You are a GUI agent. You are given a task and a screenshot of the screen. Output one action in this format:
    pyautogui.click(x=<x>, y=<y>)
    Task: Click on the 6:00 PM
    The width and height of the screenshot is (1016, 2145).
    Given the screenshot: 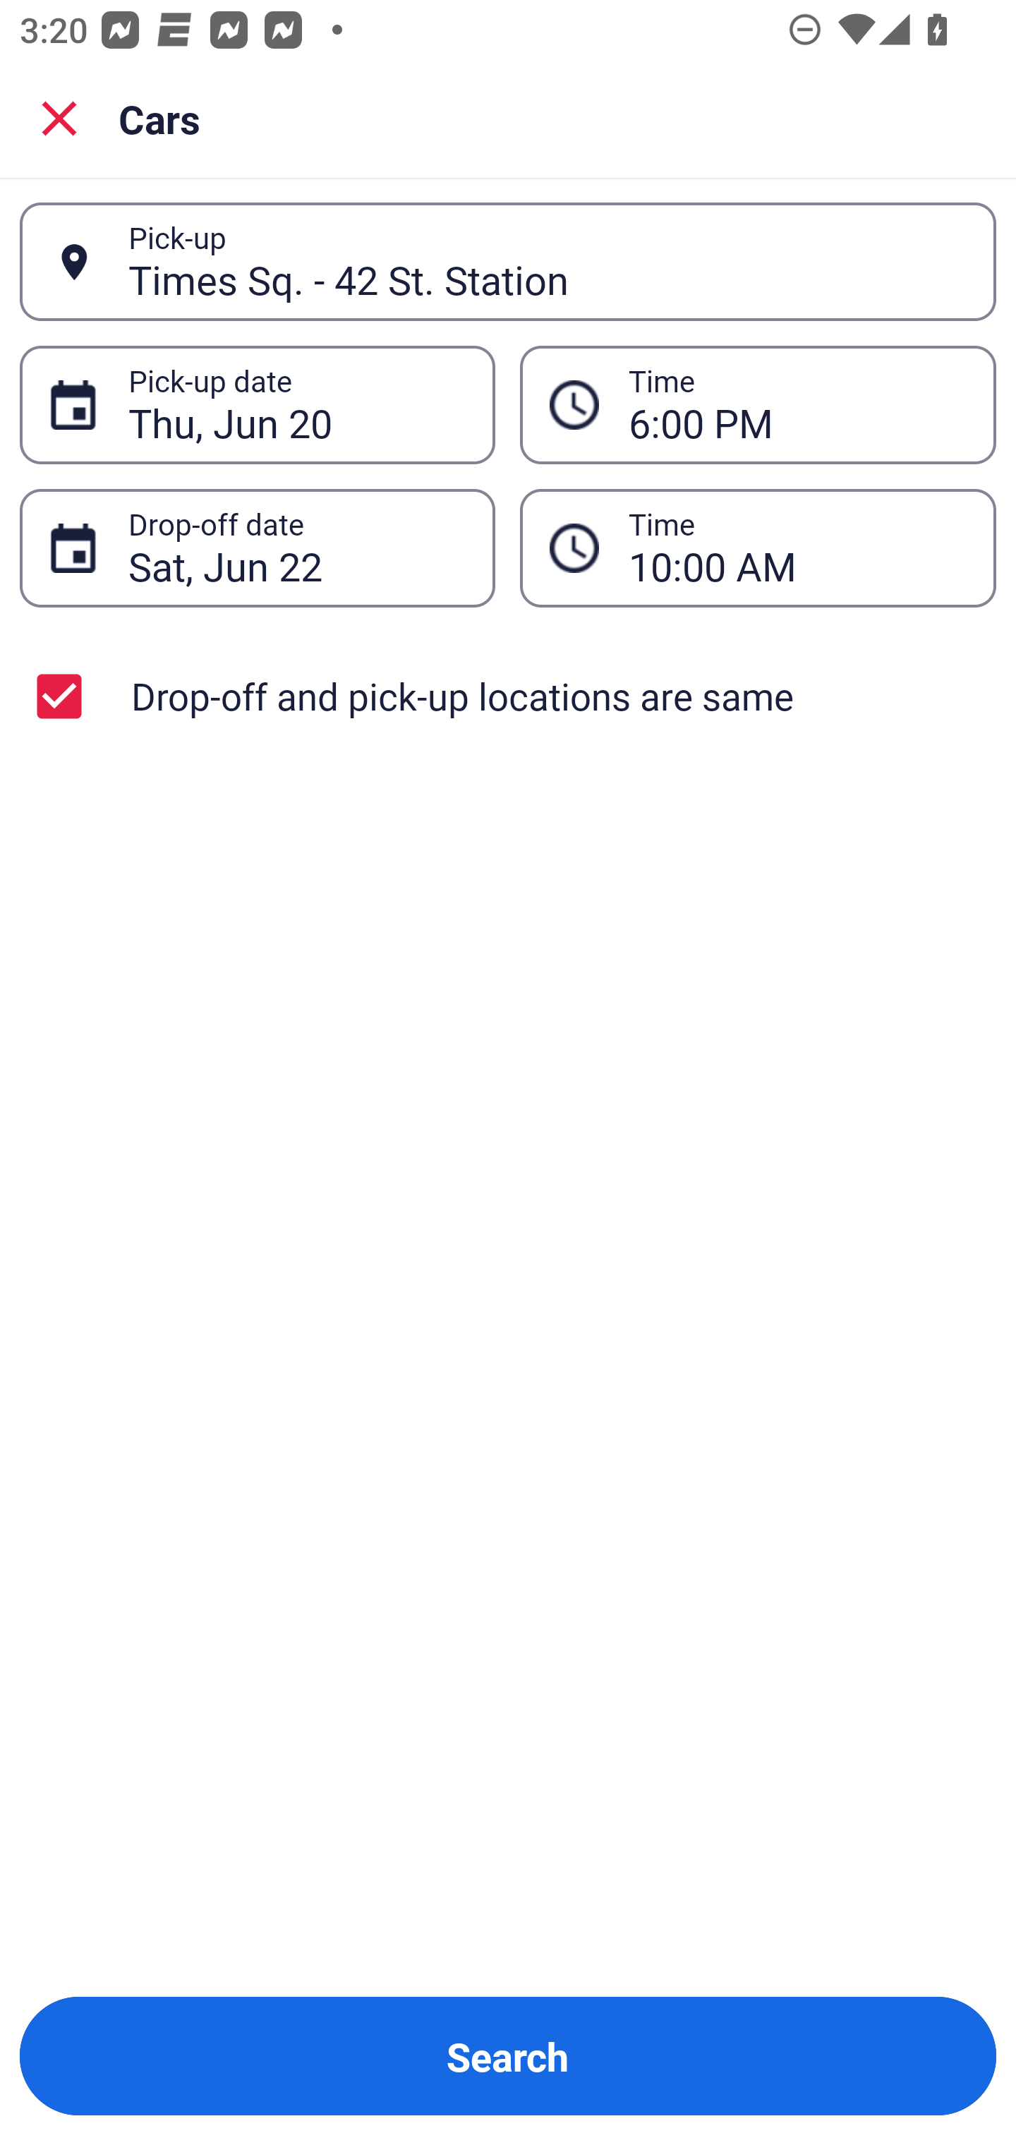 What is the action you would take?
    pyautogui.click(x=758, y=404)
    